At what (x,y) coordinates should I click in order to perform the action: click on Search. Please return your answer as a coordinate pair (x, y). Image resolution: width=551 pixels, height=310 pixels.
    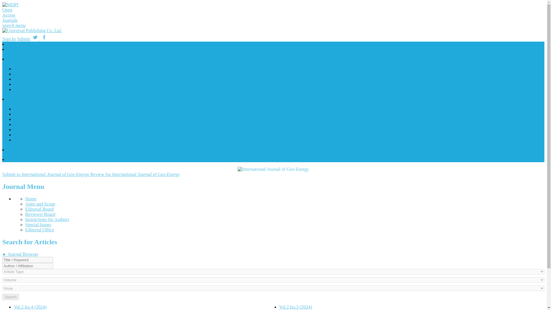
    Looking at the image, I should click on (10, 297).